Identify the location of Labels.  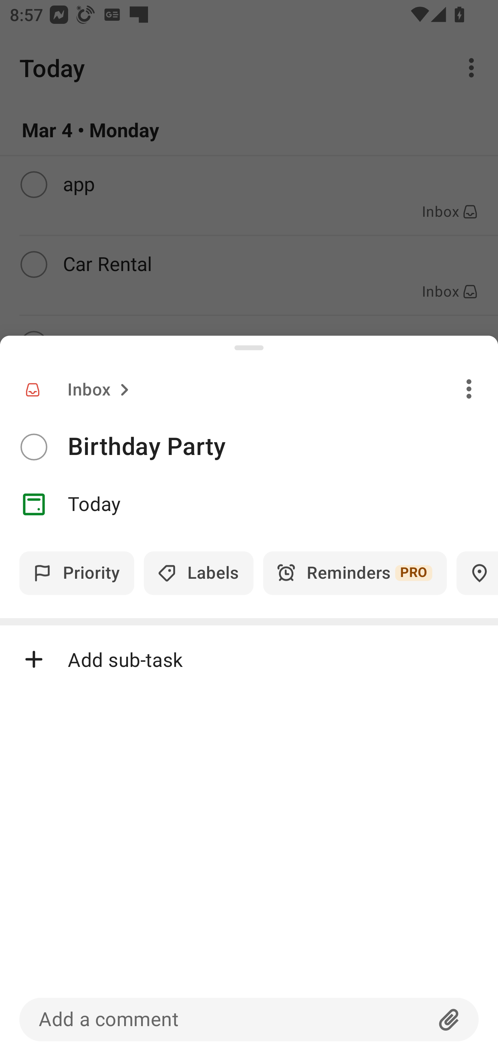
(199, 573).